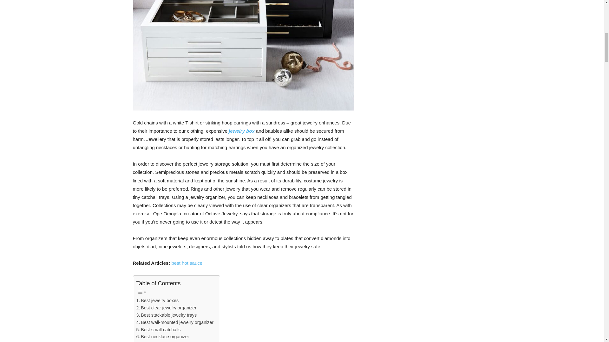 The height and width of the screenshot is (342, 609). I want to click on best hot sauce, so click(187, 263).